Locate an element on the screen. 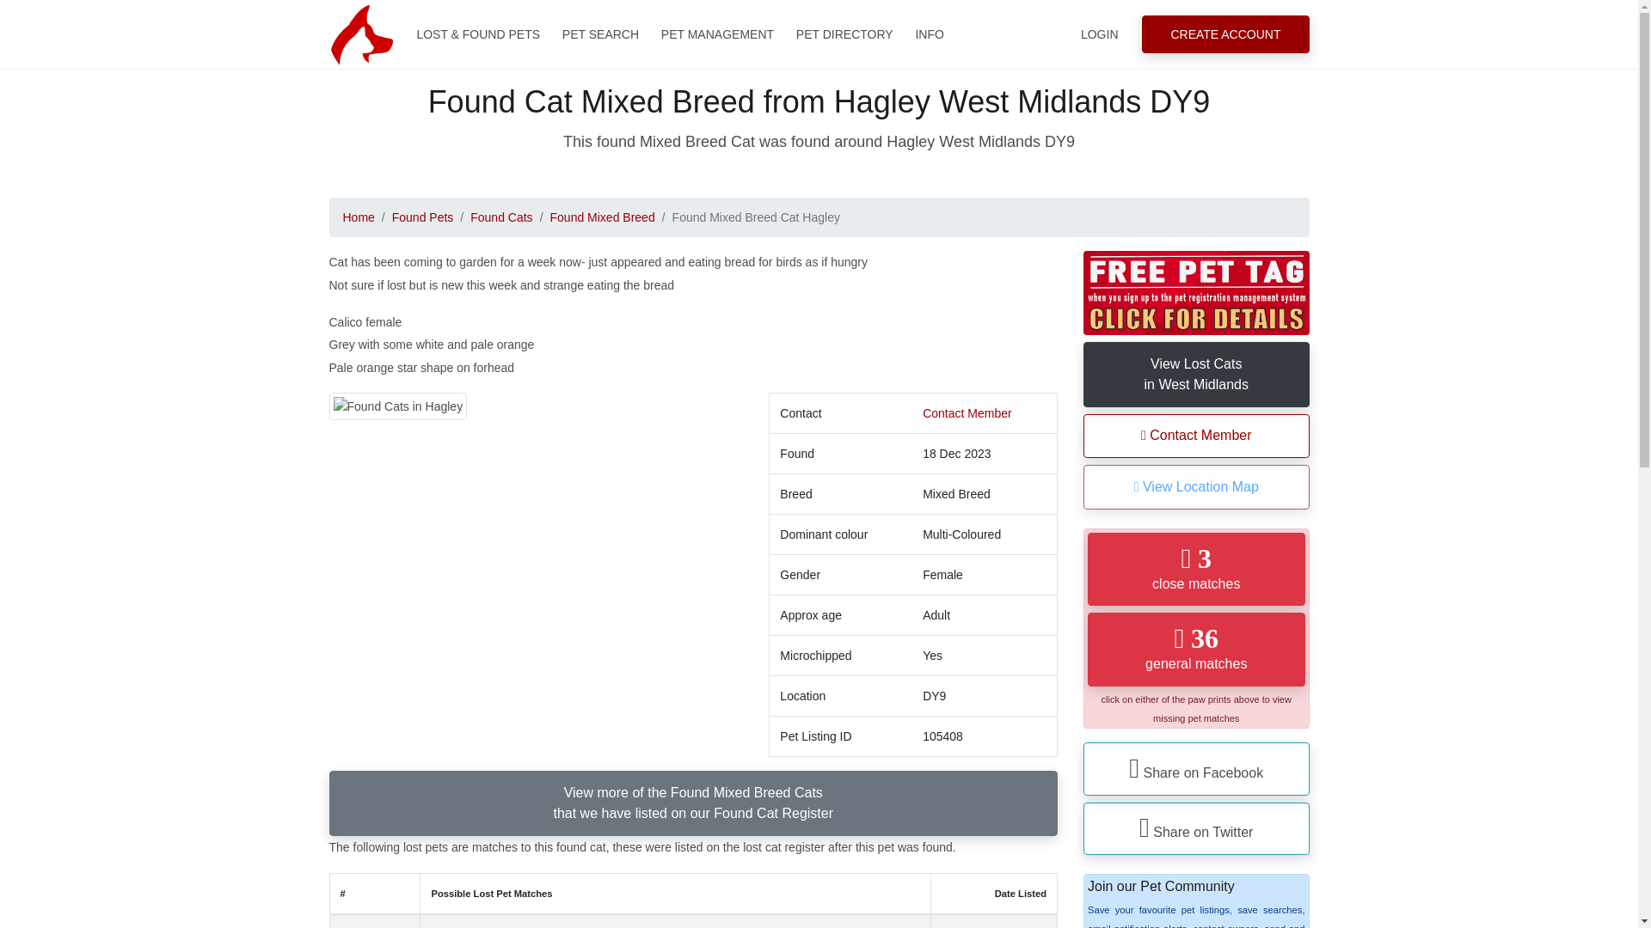 The height and width of the screenshot is (928, 1651). PET DIRECTORY is located at coordinates (844, 34).